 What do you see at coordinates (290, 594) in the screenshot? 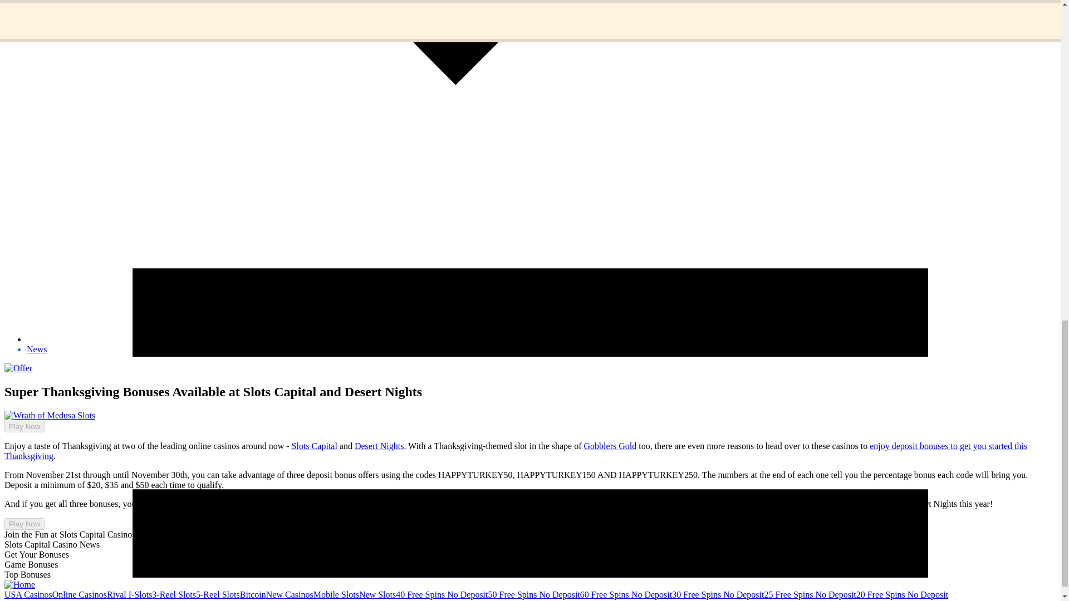
I see `New Casinos` at bounding box center [290, 594].